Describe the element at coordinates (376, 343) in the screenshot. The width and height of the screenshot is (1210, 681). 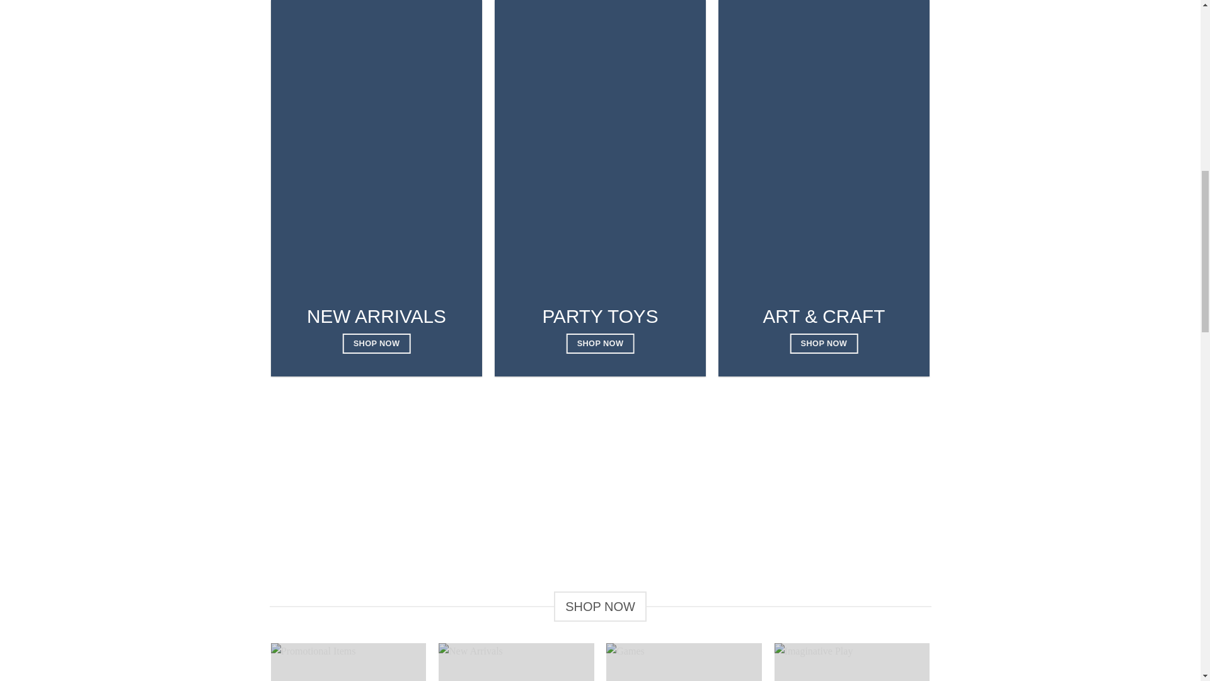
I see `SHOP NOW` at that location.